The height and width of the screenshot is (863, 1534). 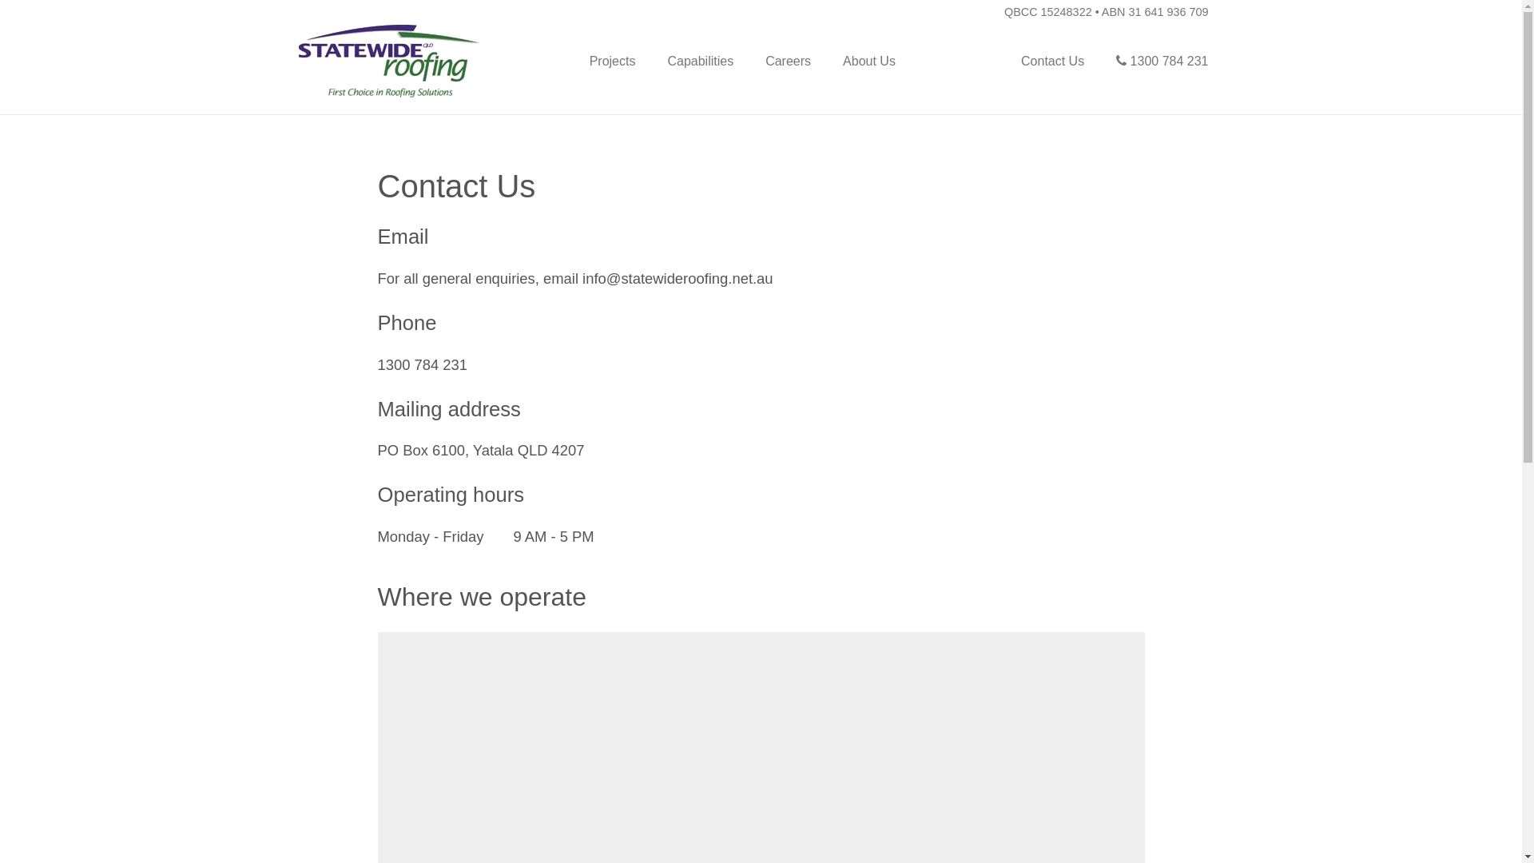 What do you see at coordinates (788, 61) in the screenshot?
I see `Careers` at bounding box center [788, 61].